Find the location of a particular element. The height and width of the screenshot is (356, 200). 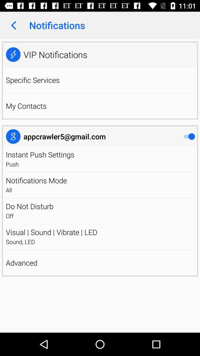

turn off app above notifications mode icon is located at coordinates (100, 172).